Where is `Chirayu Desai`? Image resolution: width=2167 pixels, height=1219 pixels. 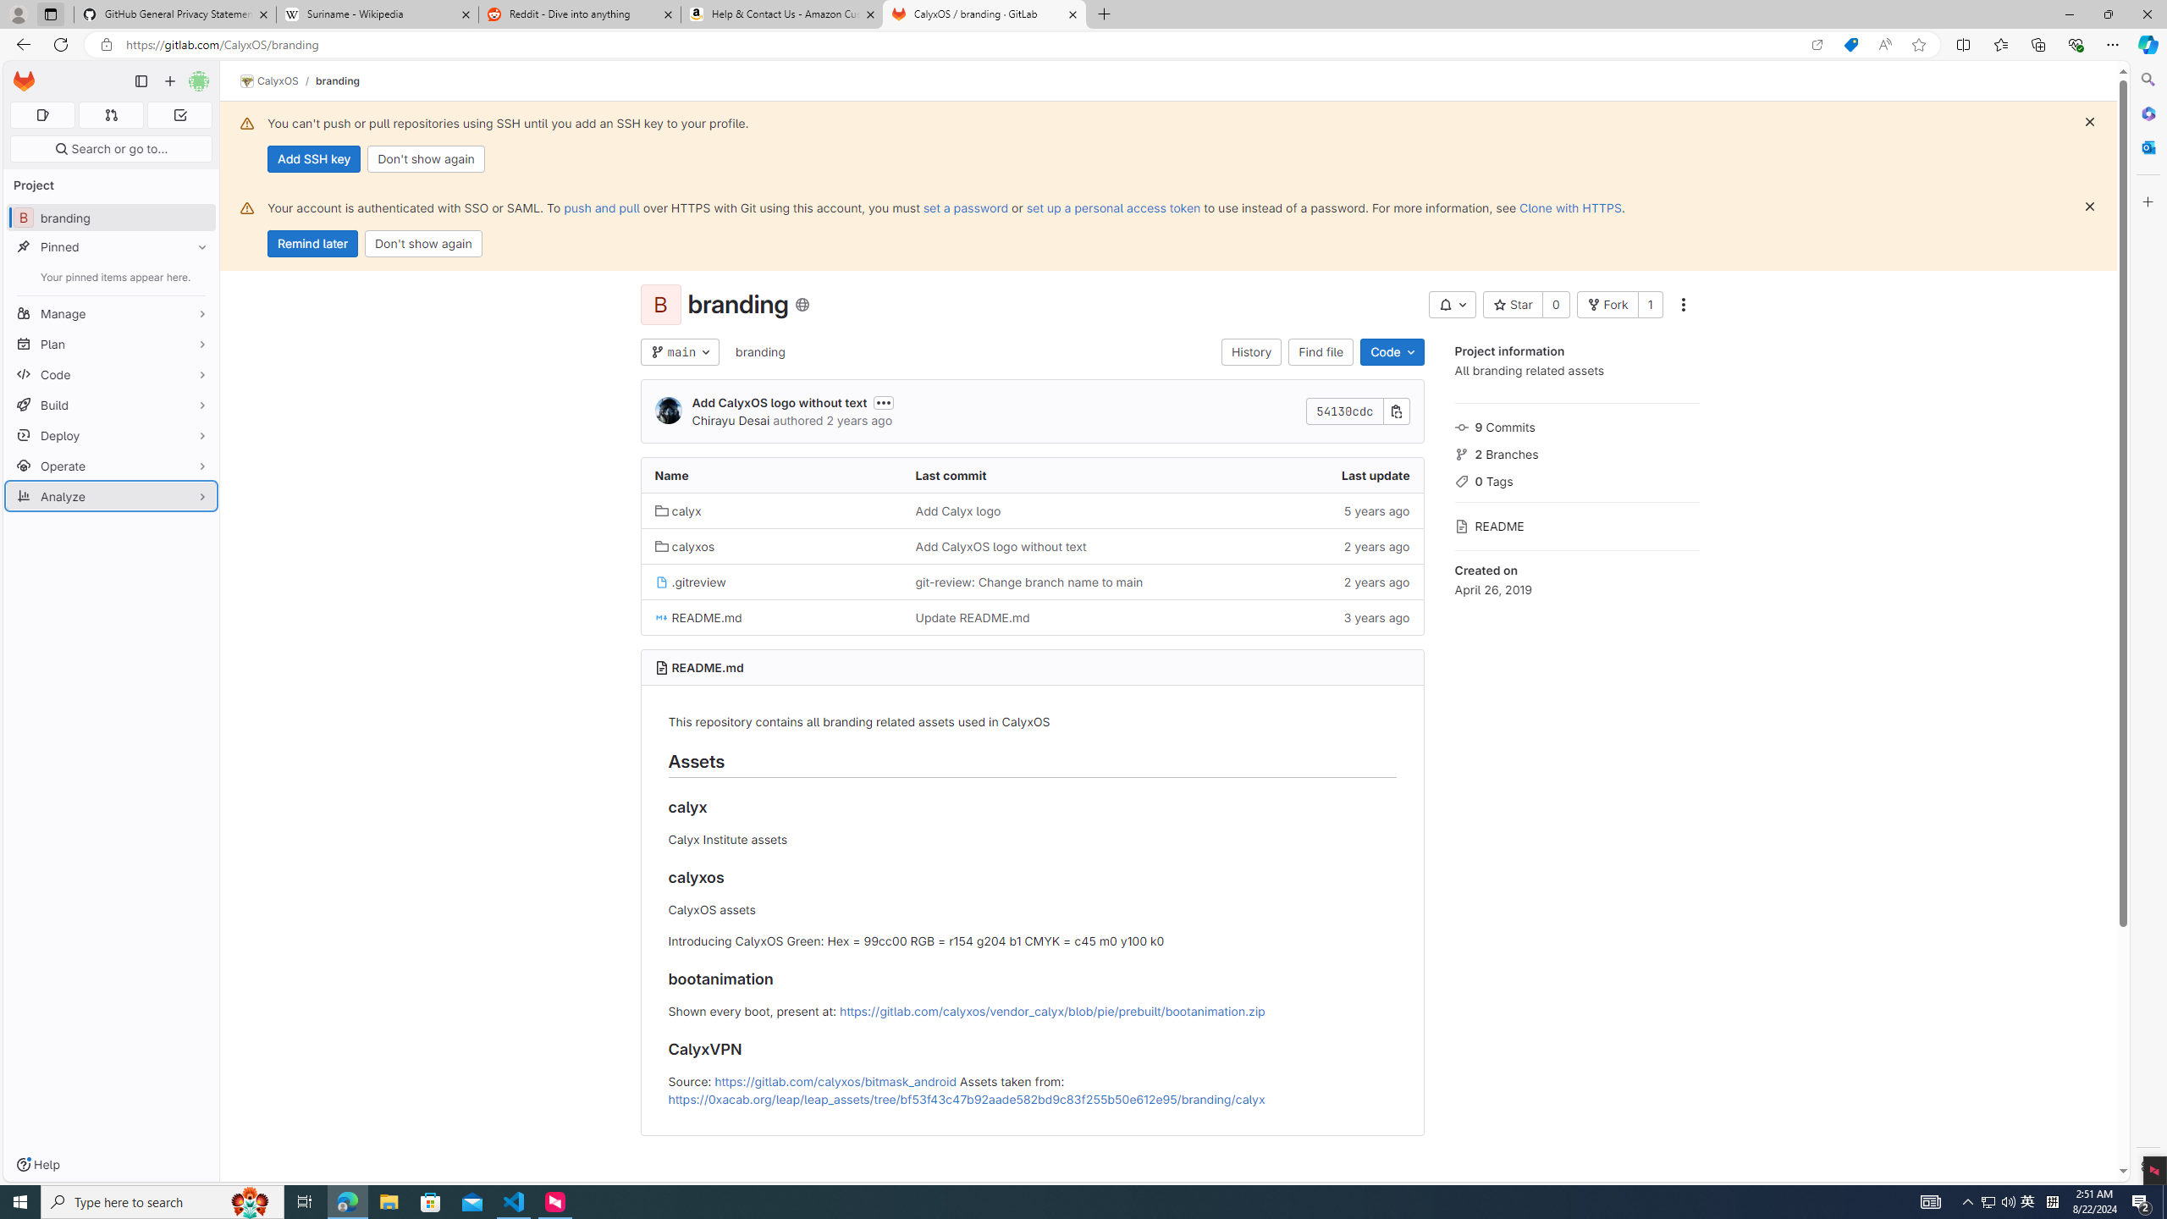 Chirayu Desai is located at coordinates (730, 420).